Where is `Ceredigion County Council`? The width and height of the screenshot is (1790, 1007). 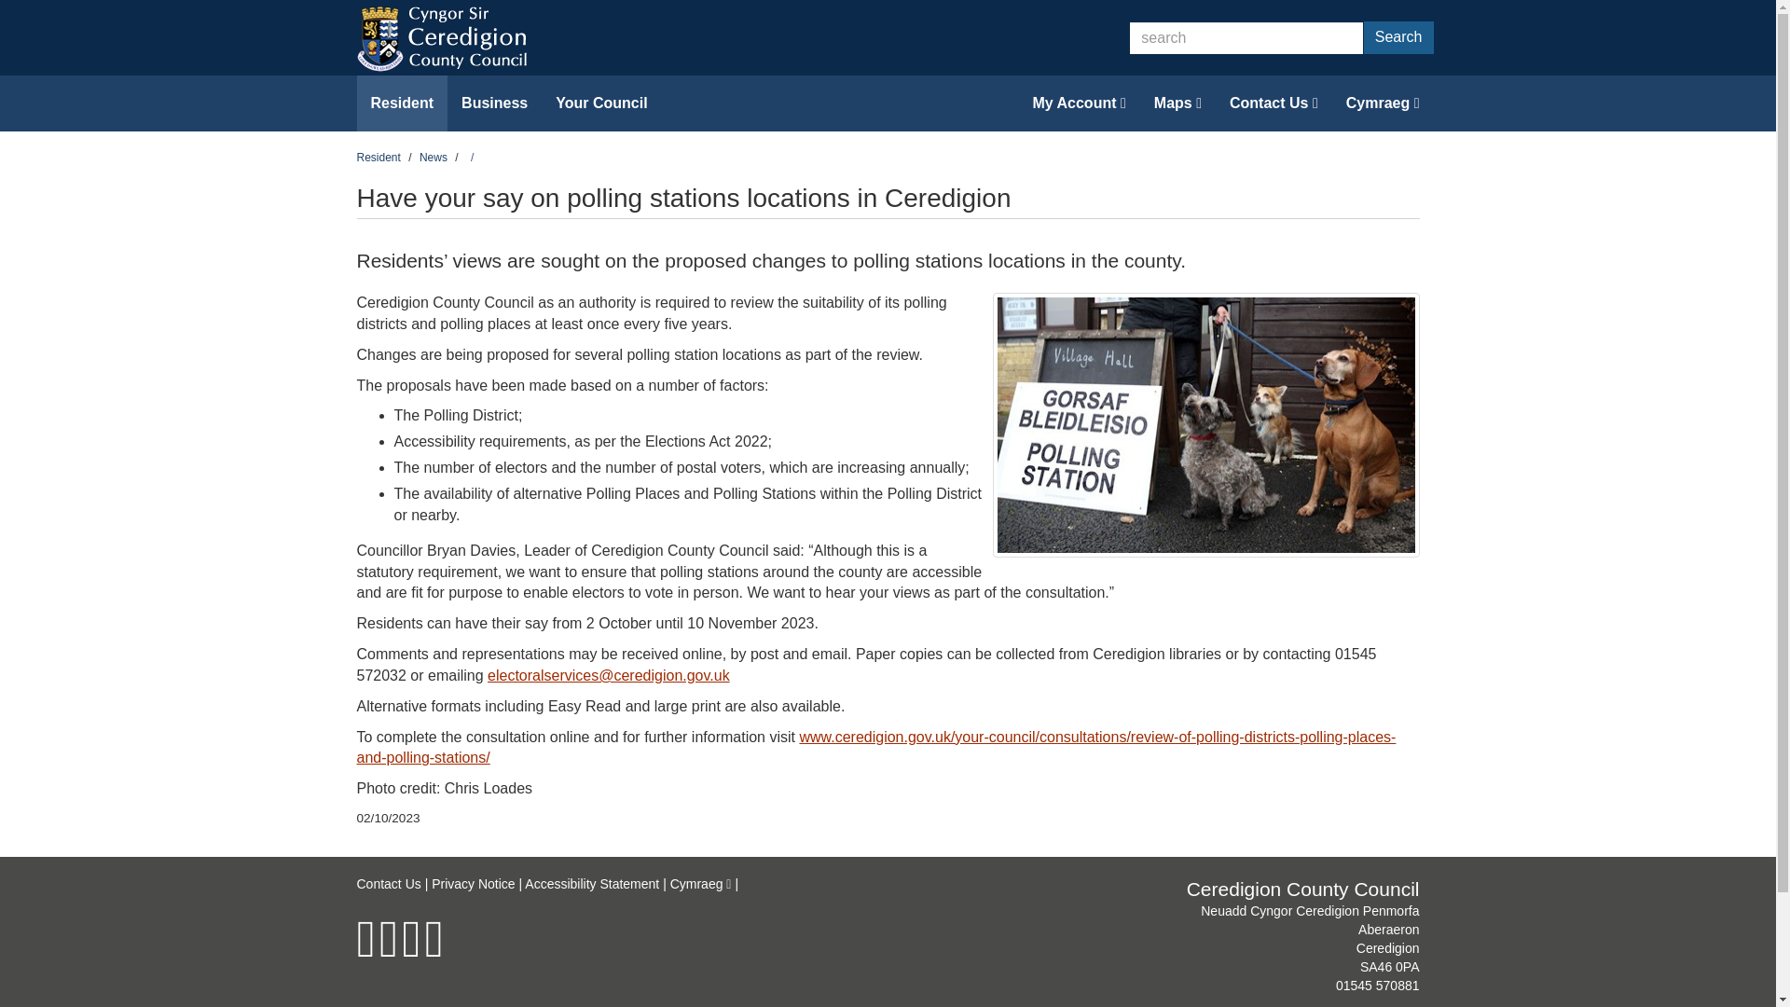 Ceredigion County Council is located at coordinates (446, 36).